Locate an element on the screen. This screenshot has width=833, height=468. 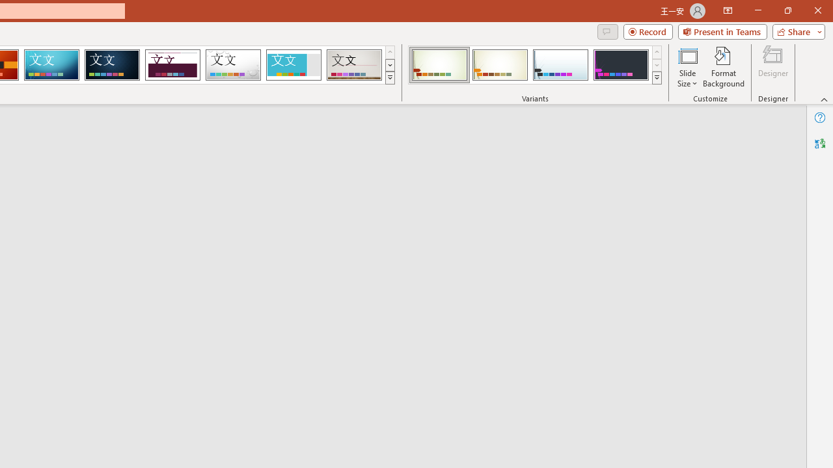
Row Down is located at coordinates (657, 65).